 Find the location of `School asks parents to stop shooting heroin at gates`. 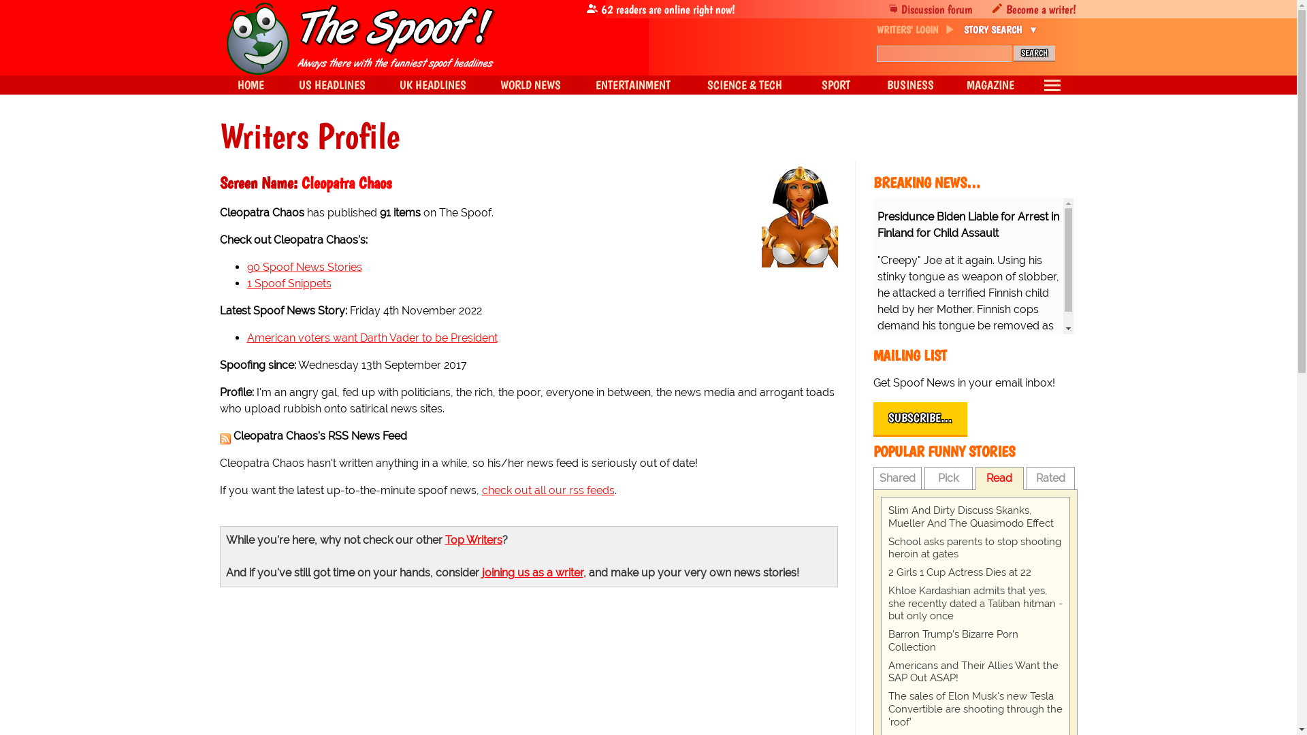

School asks parents to stop shooting heroin at gates is located at coordinates (974, 549).